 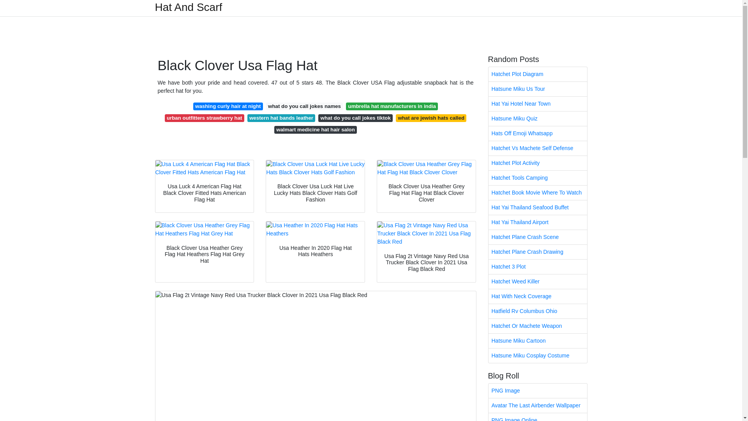 What do you see at coordinates (431, 118) in the screenshot?
I see `what are jewish hats called` at bounding box center [431, 118].